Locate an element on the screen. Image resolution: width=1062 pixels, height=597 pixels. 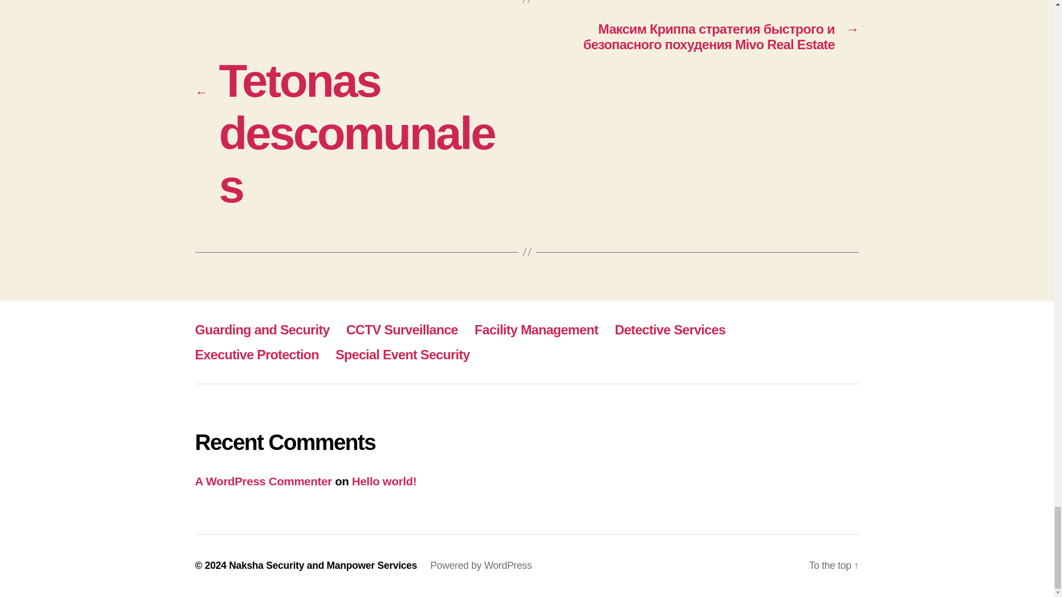
Naksha Security and Manpower Services is located at coordinates (323, 565).